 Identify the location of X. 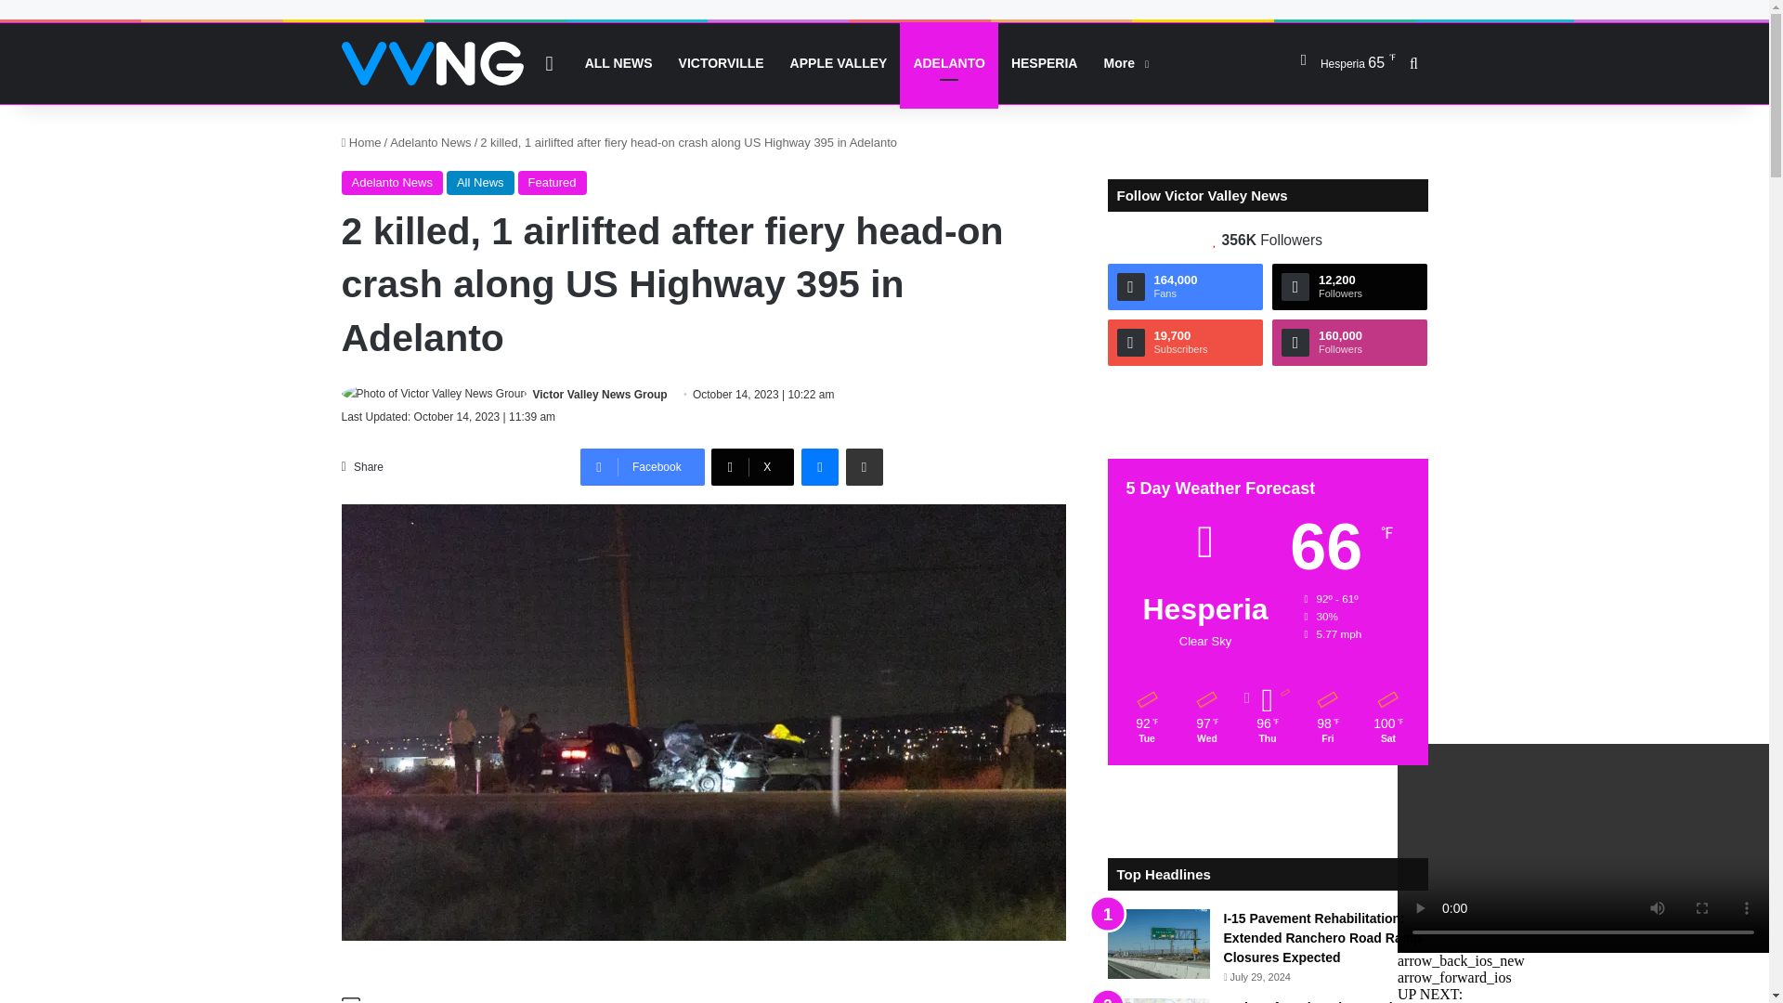
(752, 466).